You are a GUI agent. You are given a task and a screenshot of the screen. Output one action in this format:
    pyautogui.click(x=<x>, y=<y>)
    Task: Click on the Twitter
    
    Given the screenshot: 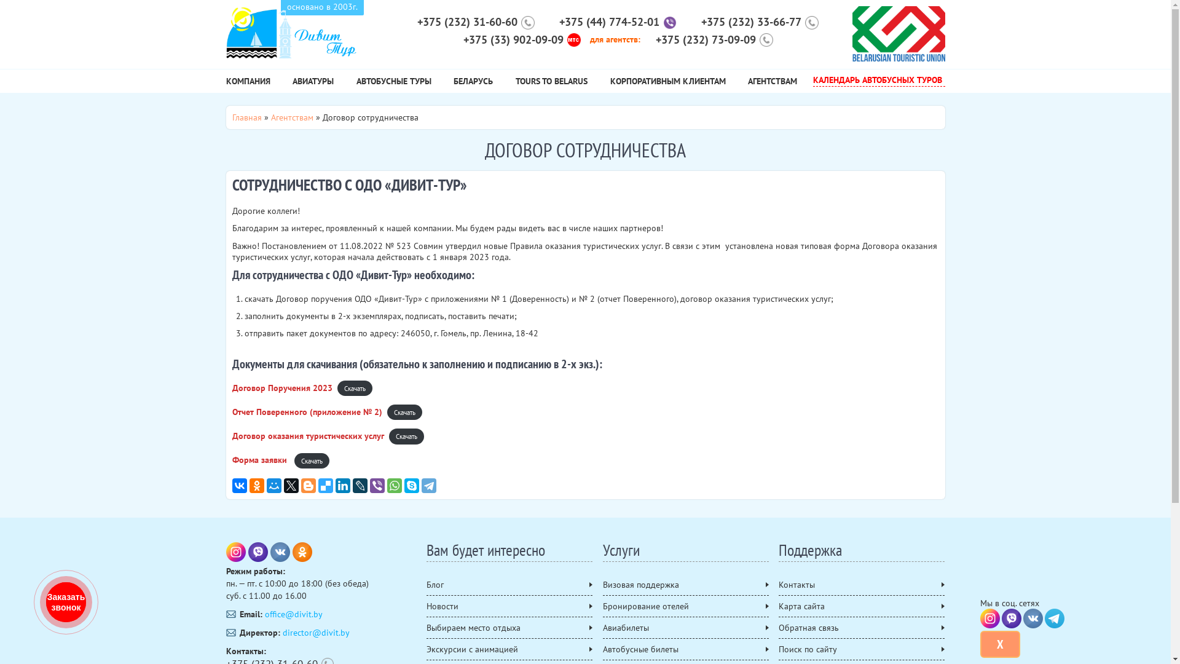 What is the action you would take?
    pyautogui.click(x=291, y=486)
    